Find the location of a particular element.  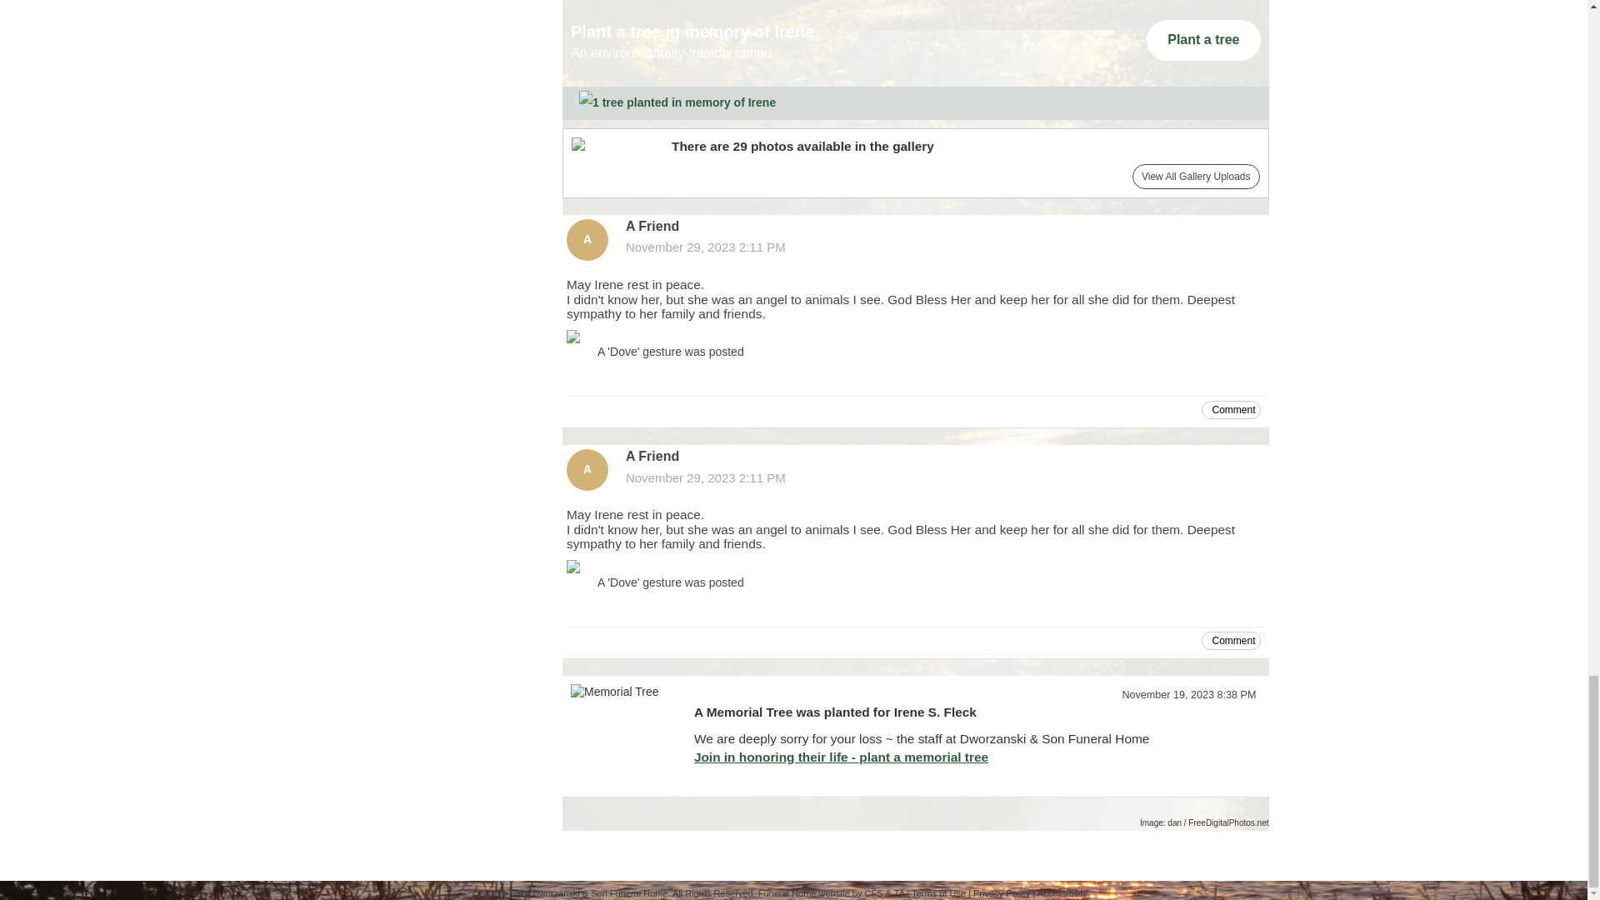

A Friend is located at coordinates (587, 240).